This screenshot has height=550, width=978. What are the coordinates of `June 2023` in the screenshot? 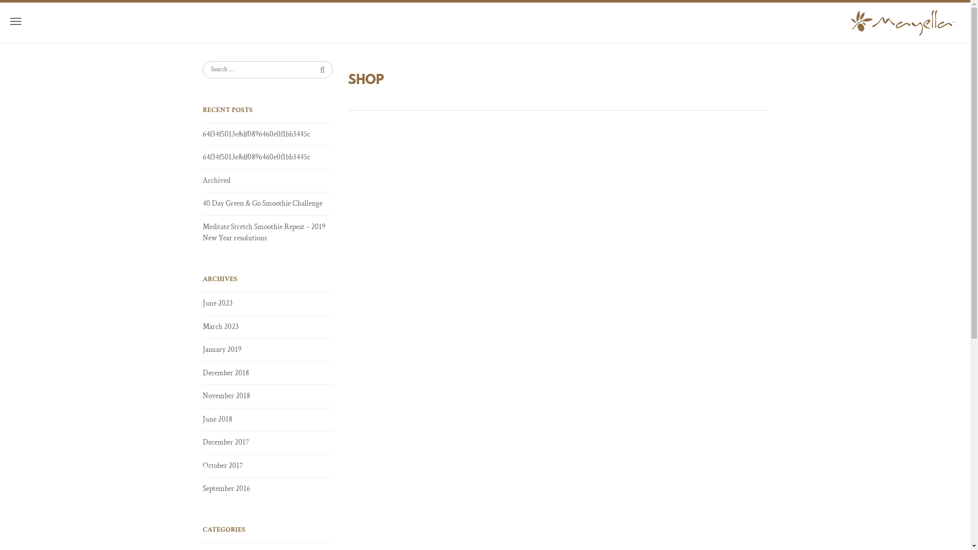 It's located at (268, 304).